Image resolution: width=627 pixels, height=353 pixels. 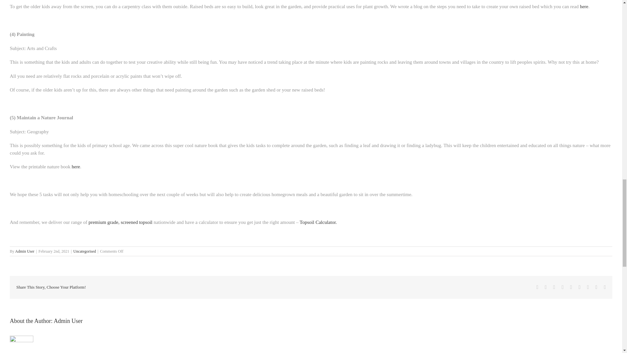 What do you see at coordinates (318, 222) in the screenshot?
I see `Topsoil Calculator.` at bounding box center [318, 222].